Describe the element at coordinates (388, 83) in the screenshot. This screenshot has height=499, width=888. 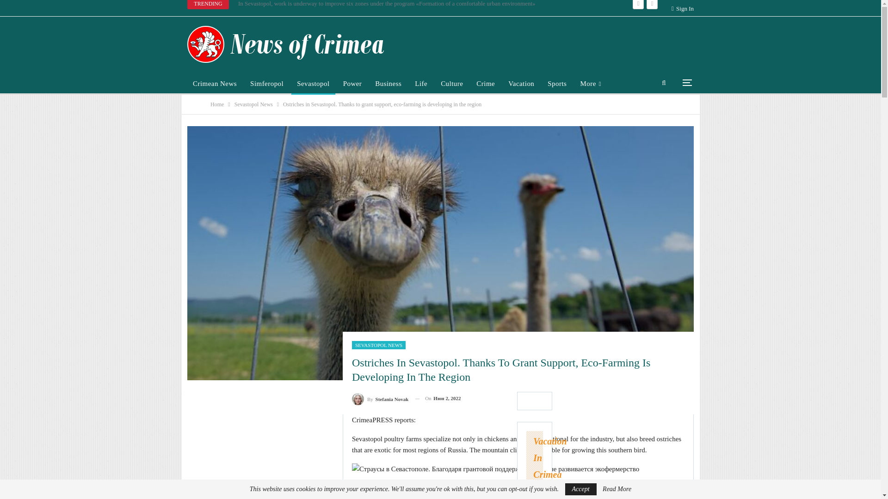
I see `Business` at that location.